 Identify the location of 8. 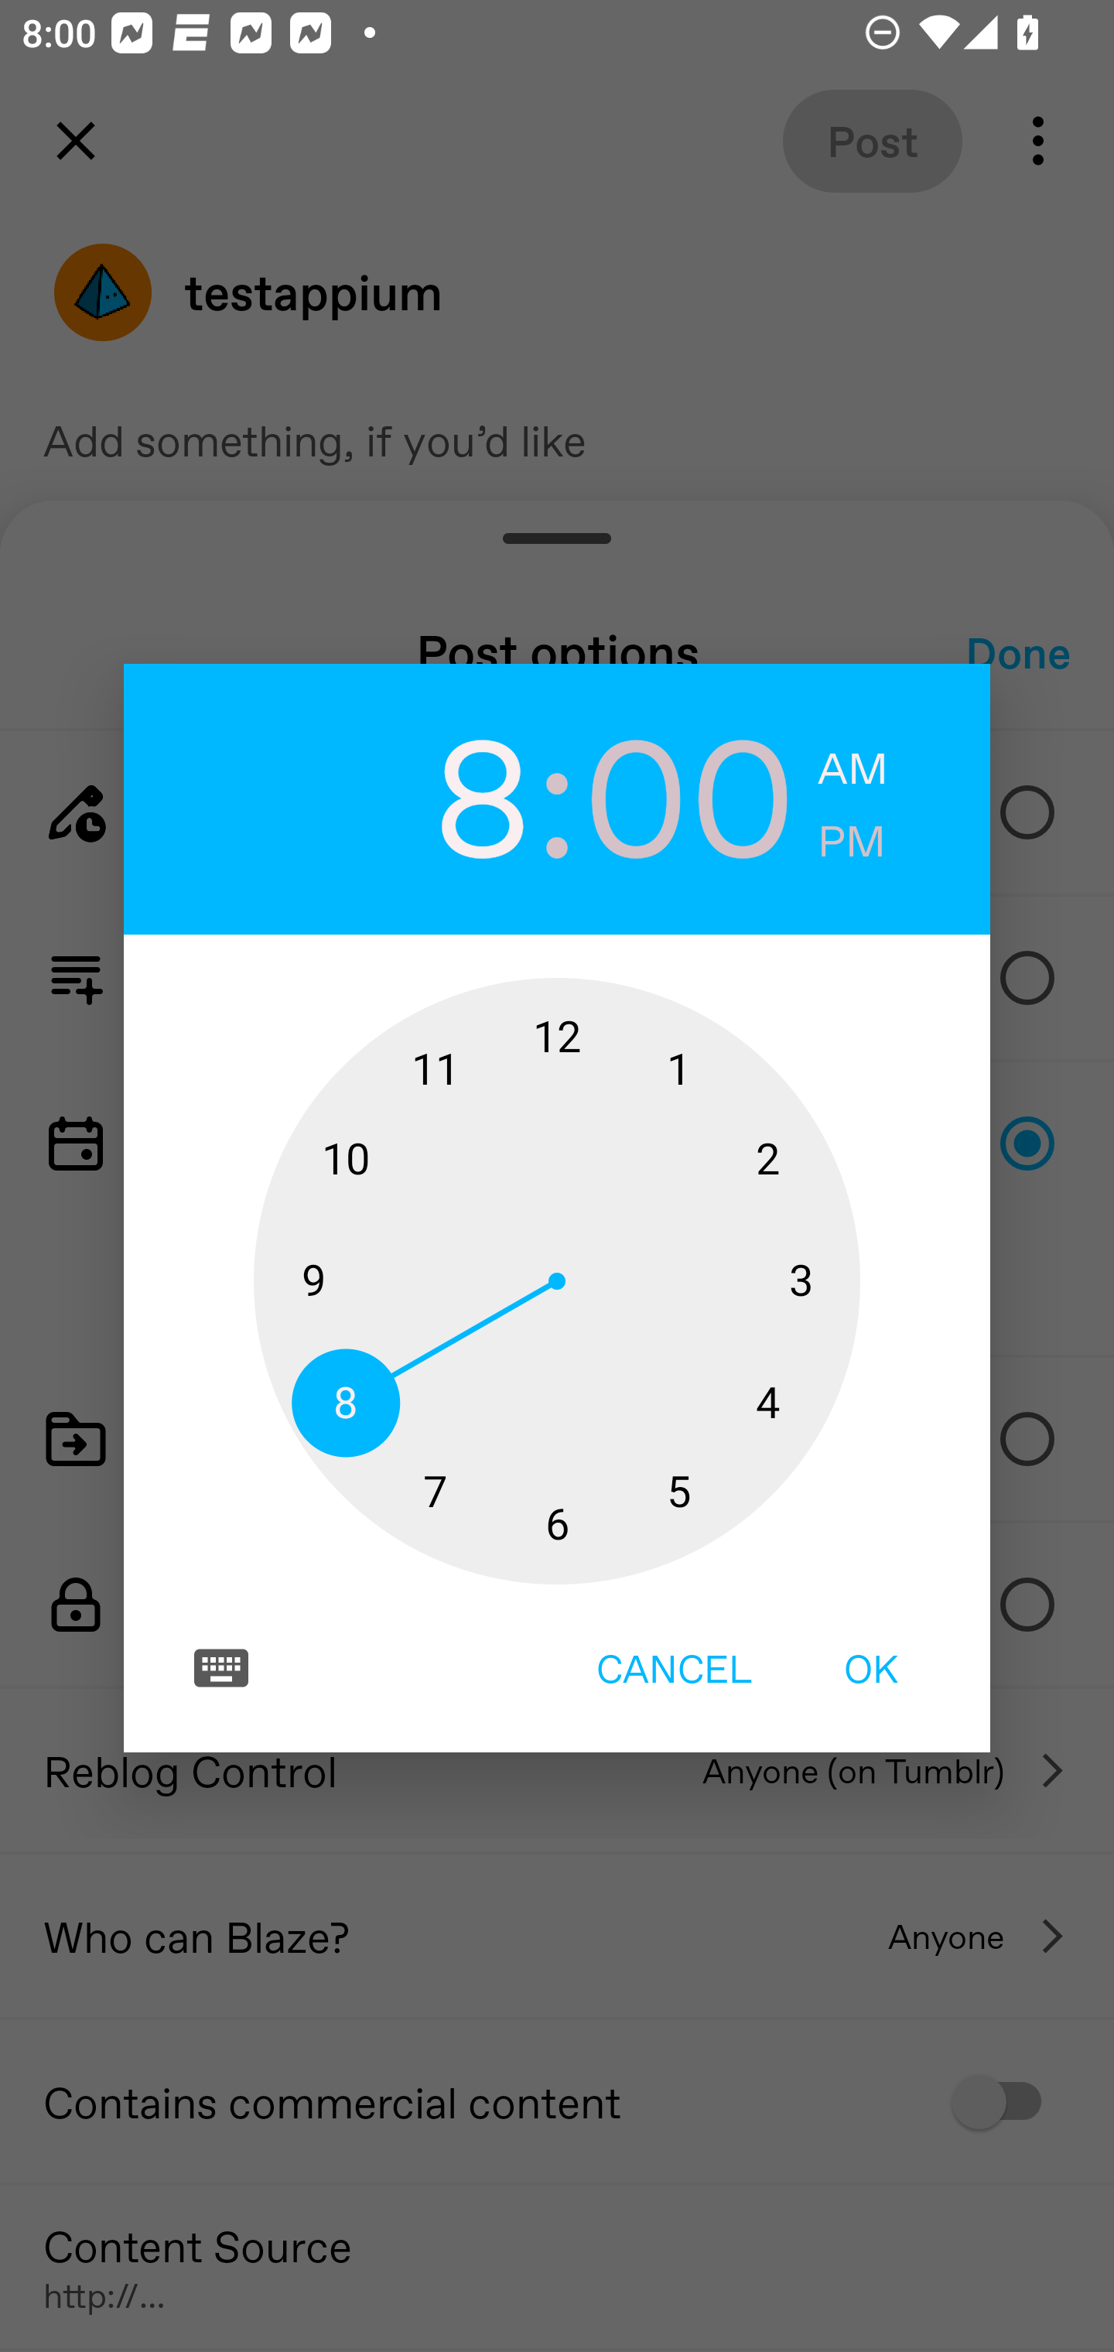
(424, 794).